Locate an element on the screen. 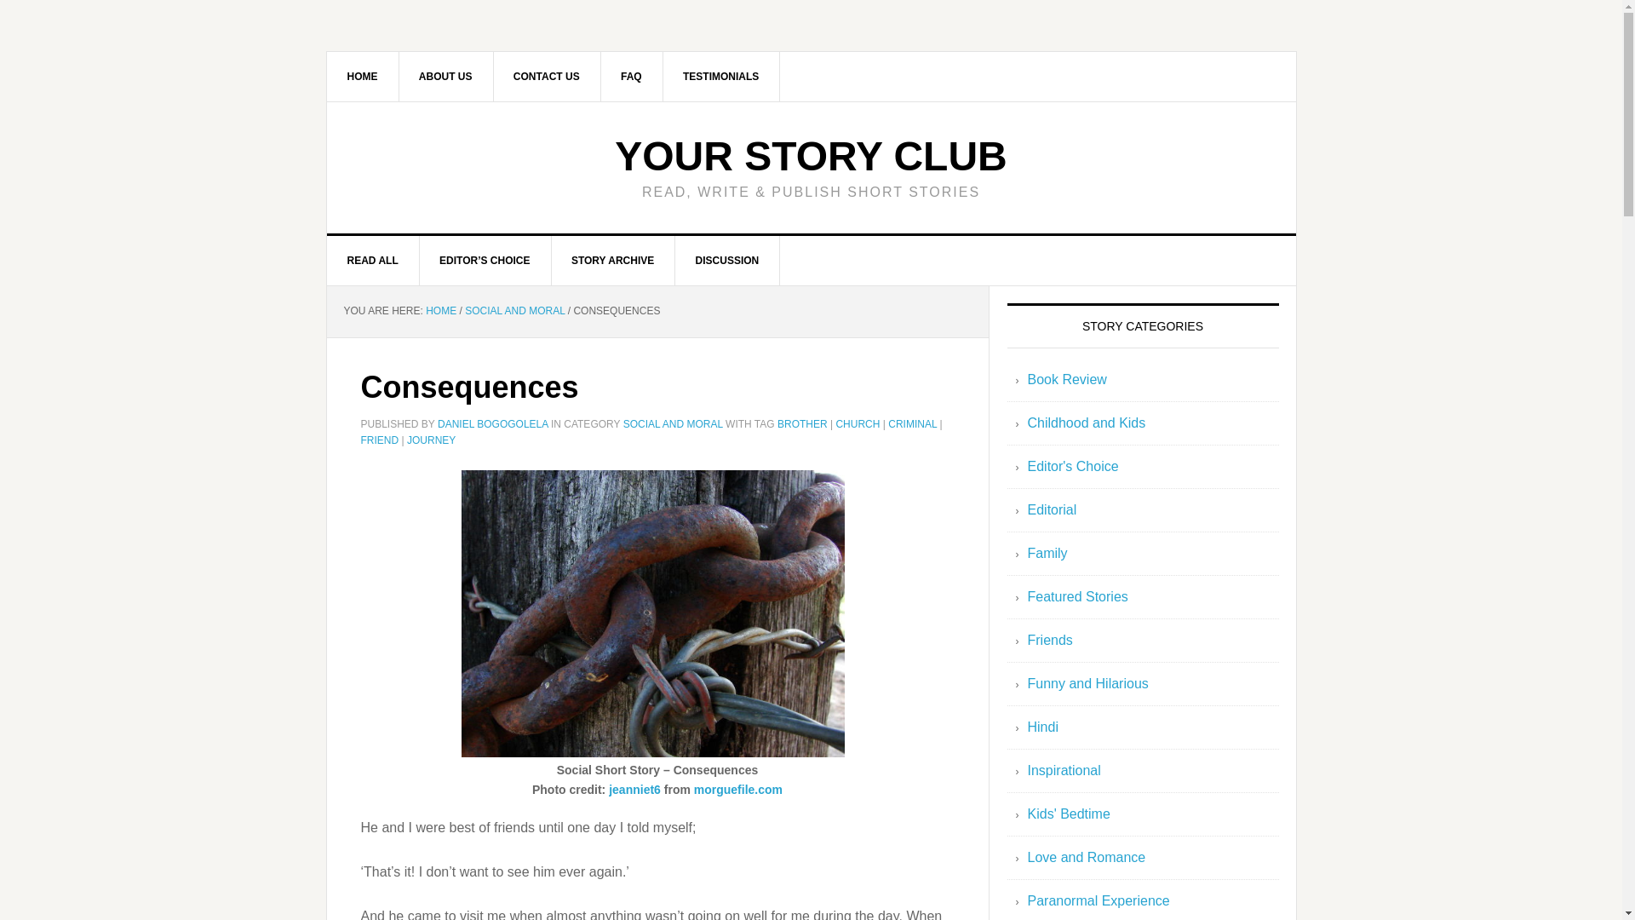  Search story from listing is located at coordinates (613, 260).